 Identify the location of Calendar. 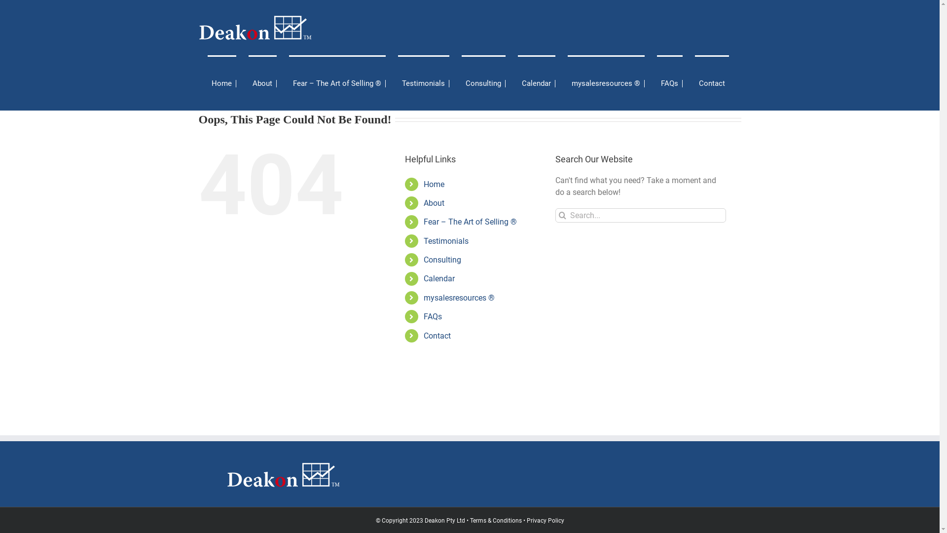
(439, 278).